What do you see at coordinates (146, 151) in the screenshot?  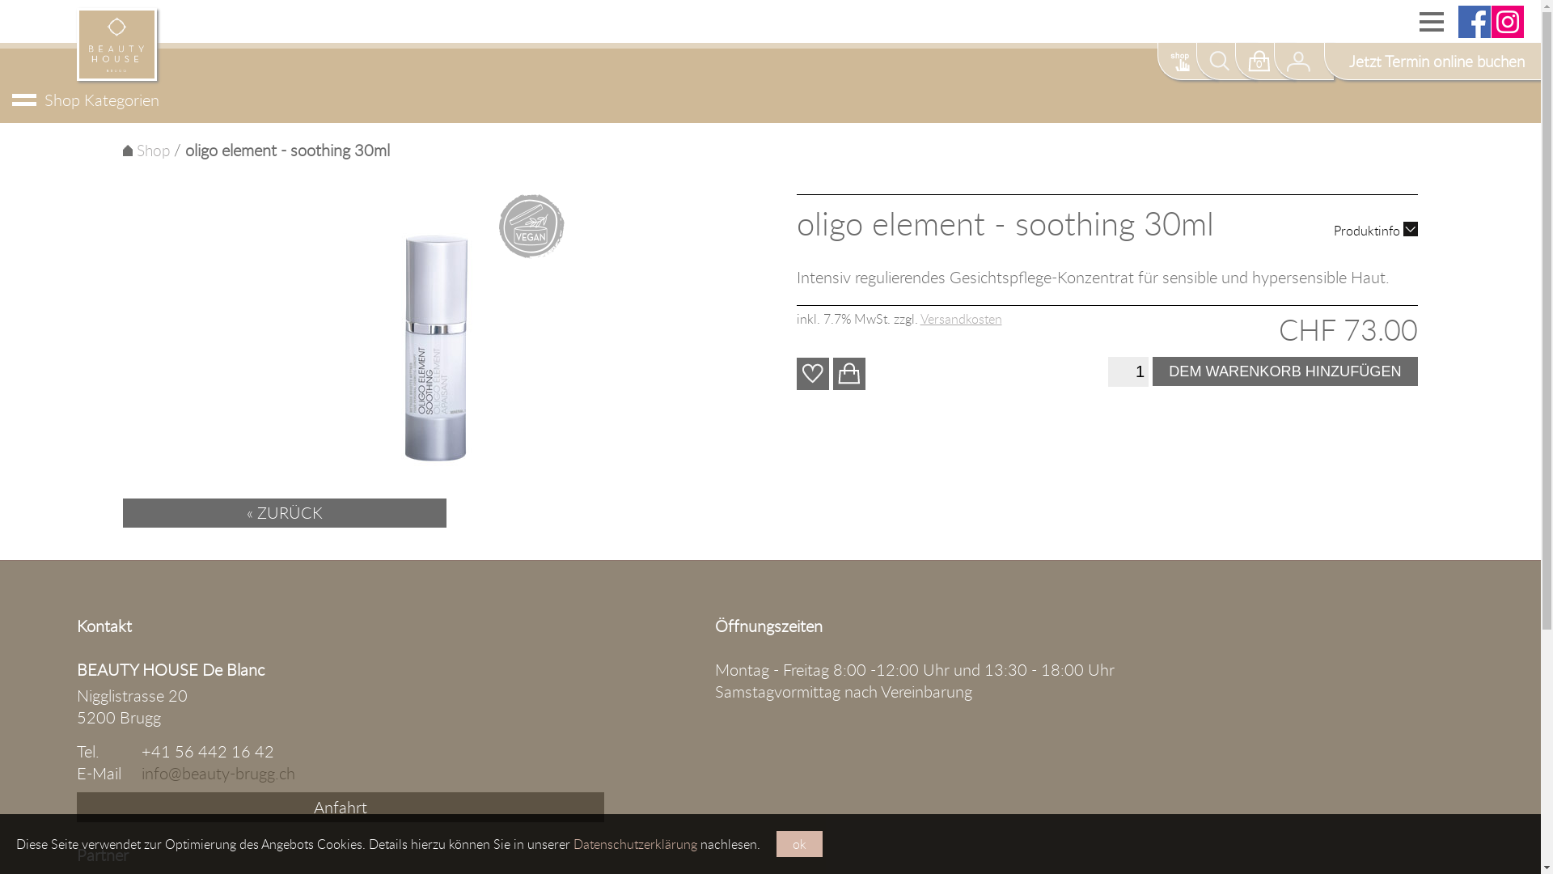 I see `Shop` at bounding box center [146, 151].